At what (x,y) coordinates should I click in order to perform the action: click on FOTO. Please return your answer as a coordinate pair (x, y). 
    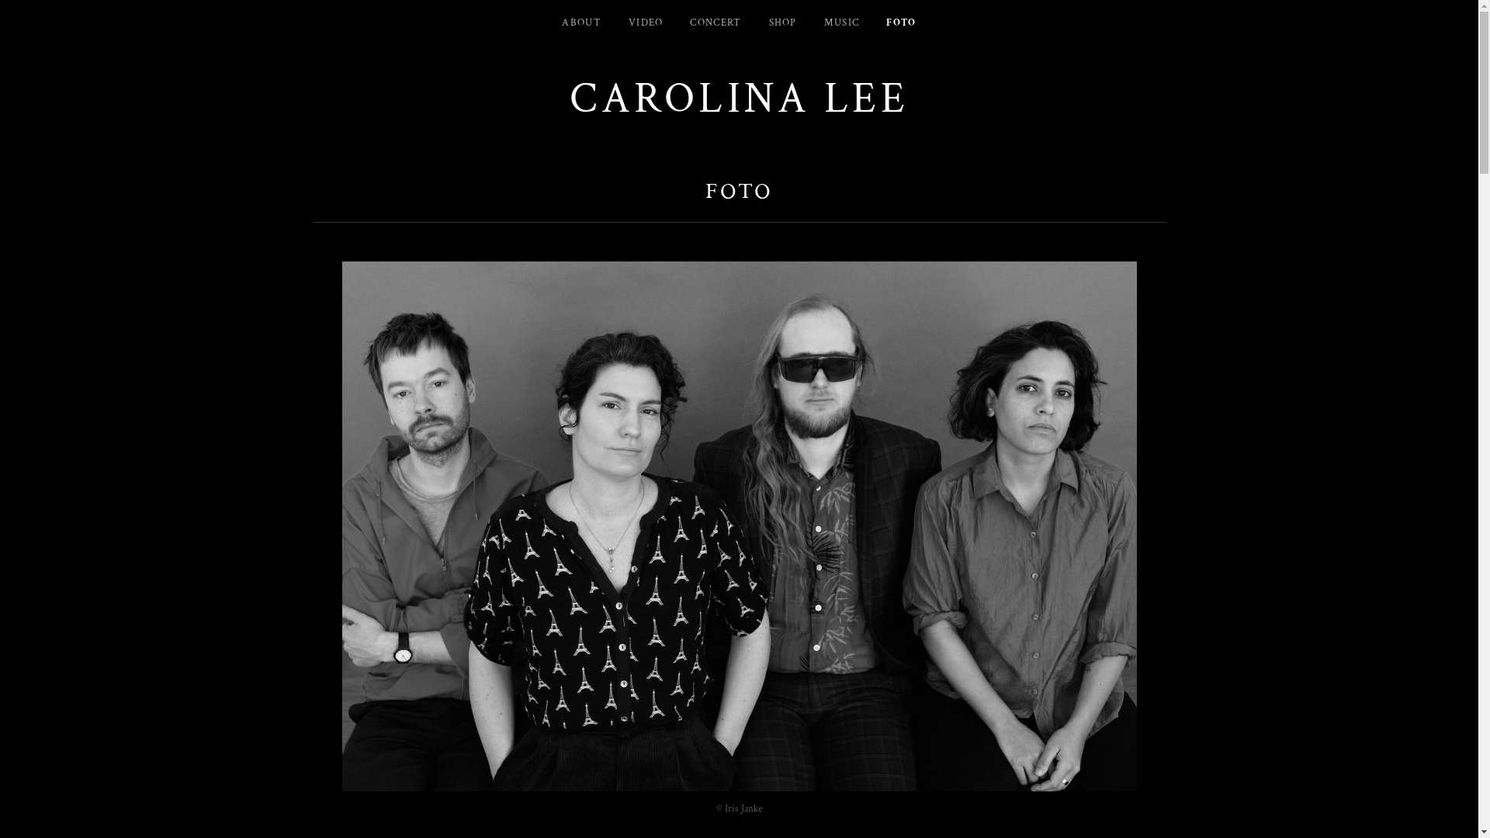
    Looking at the image, I should click on (901, 23).